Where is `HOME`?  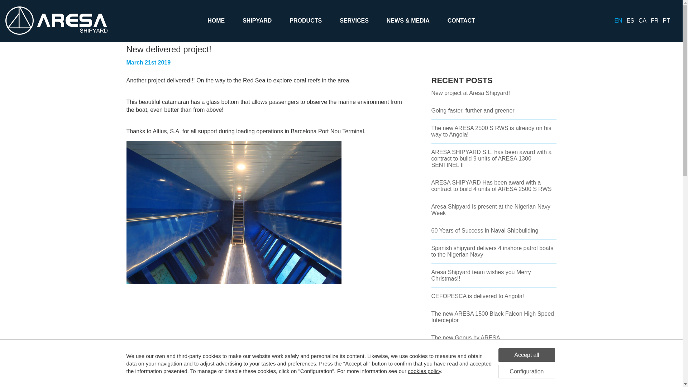 HOME is located at coordinates (216, 16).